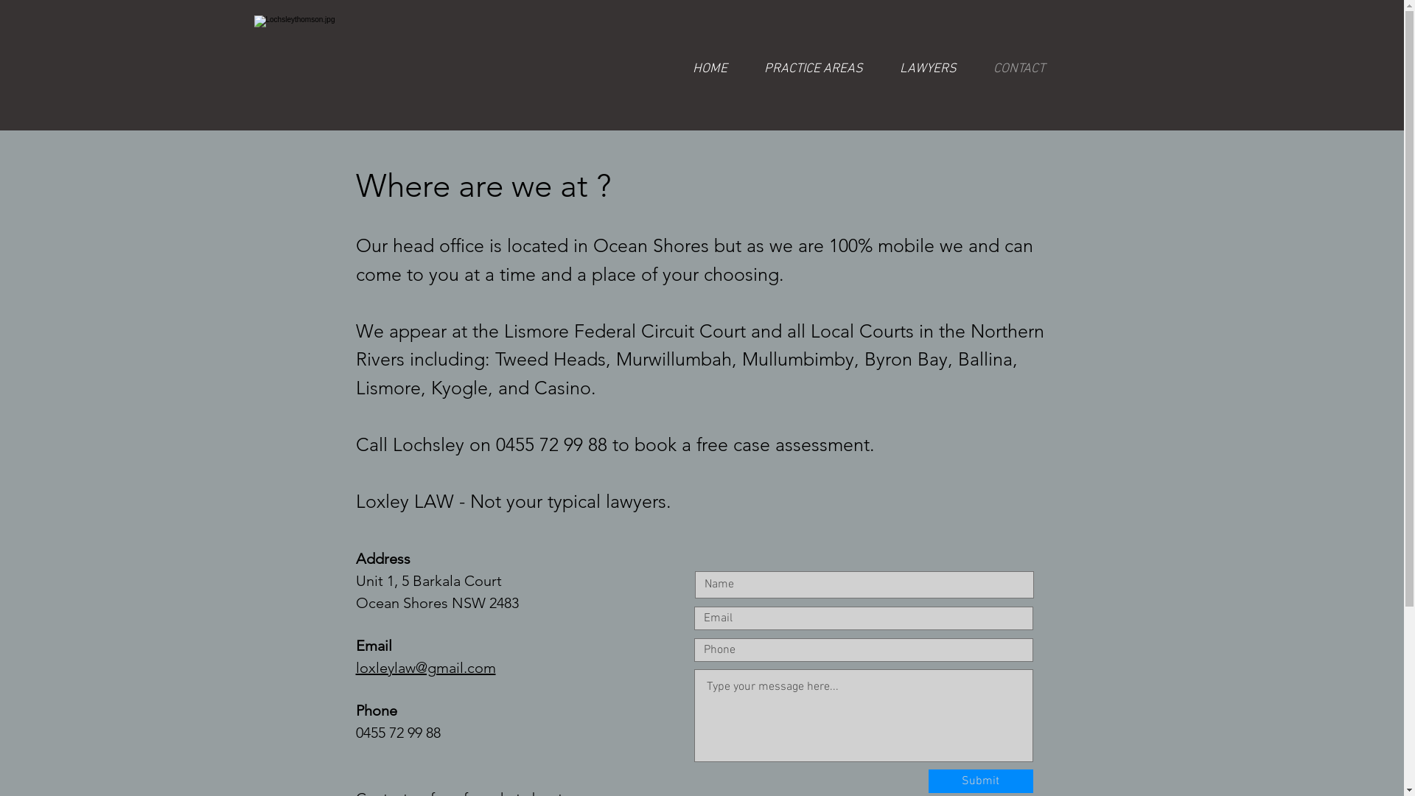 The height and width of the screenshot is (796, 1415). I want to click on CONTACT, so click(1019, 69).